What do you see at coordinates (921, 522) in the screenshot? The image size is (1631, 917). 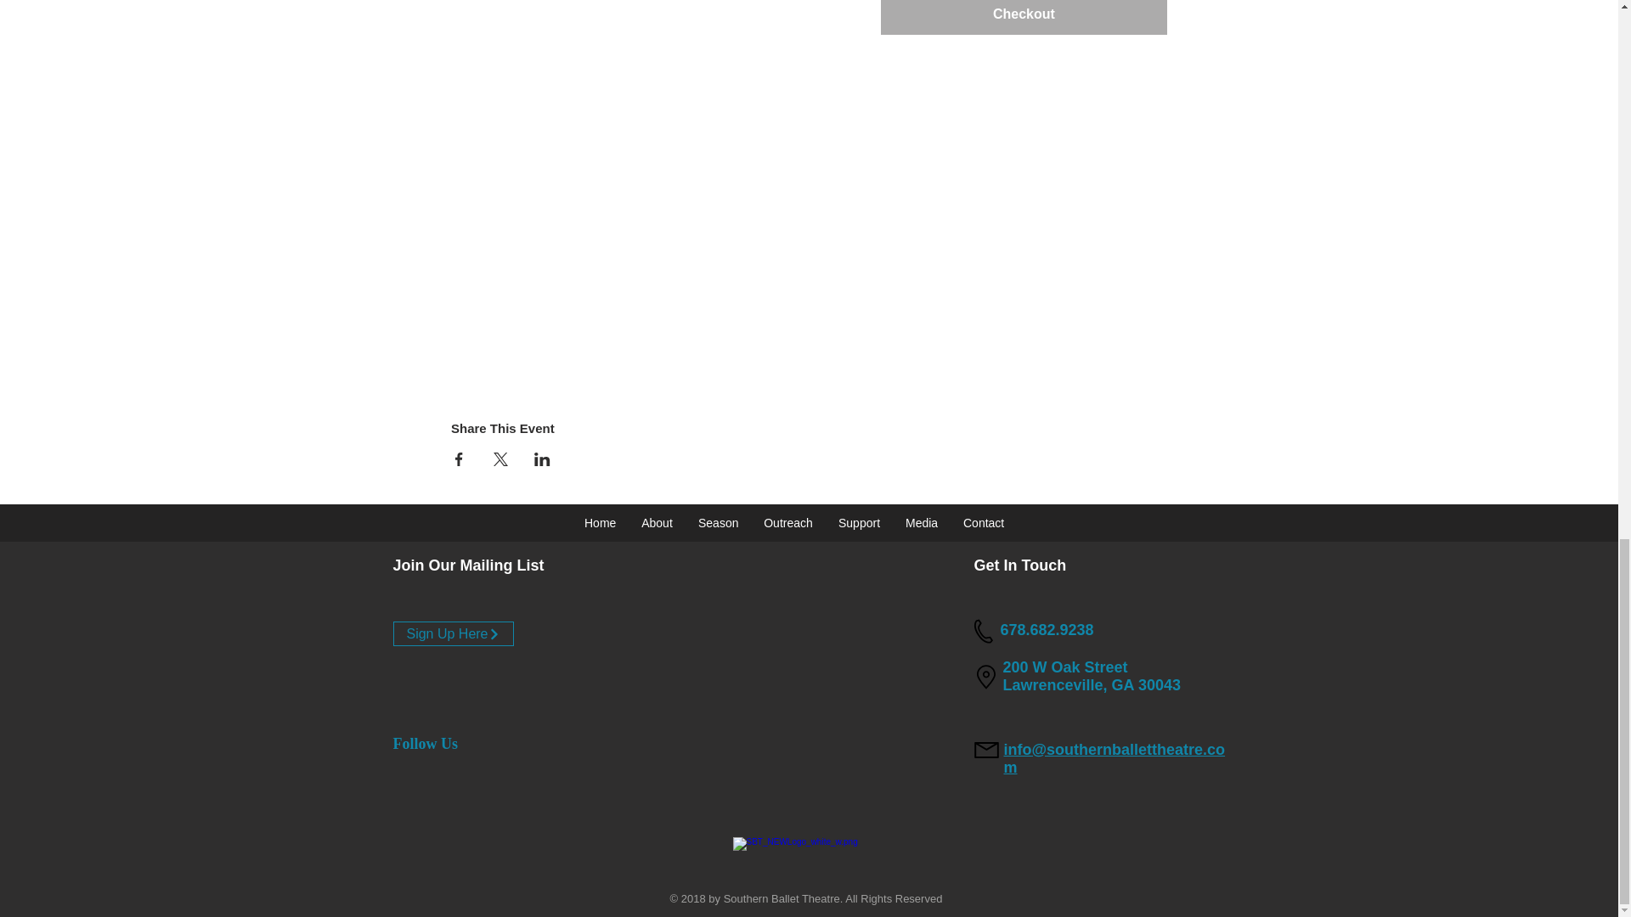 I see `Media` at bounding box center [921, 522].